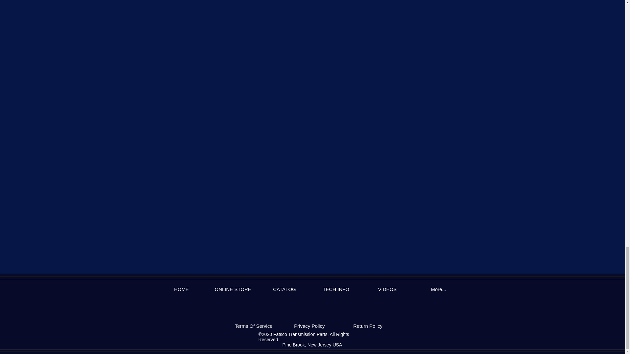 This screenshot has height=354, width=630. What do you see at coordinates (284, 289) in the screenshot?
I see `CATALOG` at bounding box center [284, 289].